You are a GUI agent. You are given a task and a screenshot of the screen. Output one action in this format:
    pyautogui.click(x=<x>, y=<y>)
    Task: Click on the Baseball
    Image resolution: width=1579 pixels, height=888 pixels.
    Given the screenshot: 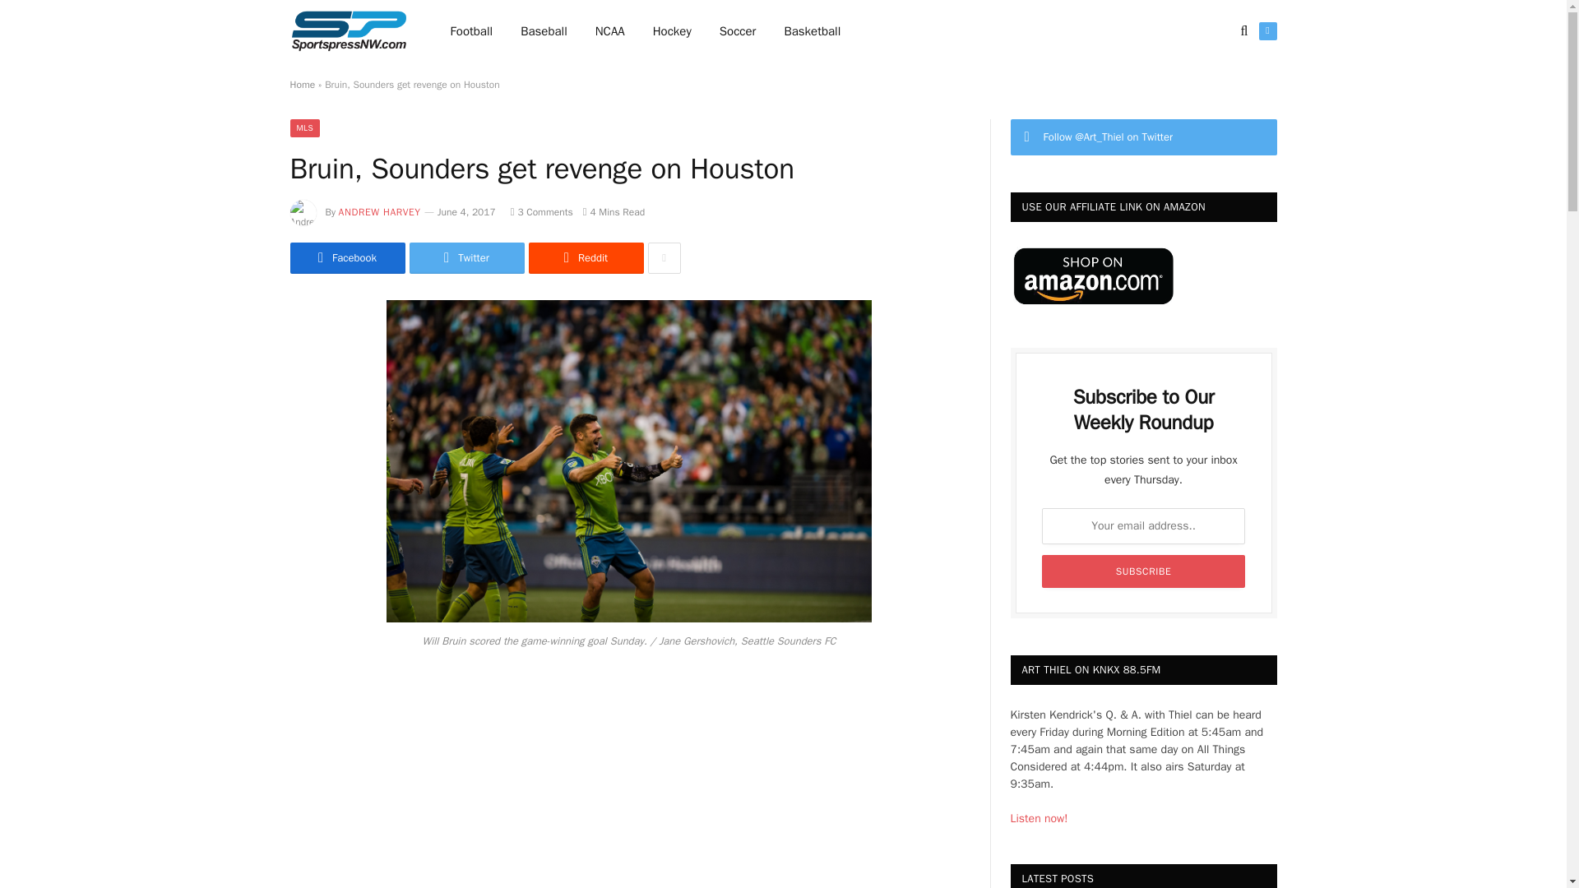 What is the action you would take?
    pyautogui.click(x=544, y=31)
    